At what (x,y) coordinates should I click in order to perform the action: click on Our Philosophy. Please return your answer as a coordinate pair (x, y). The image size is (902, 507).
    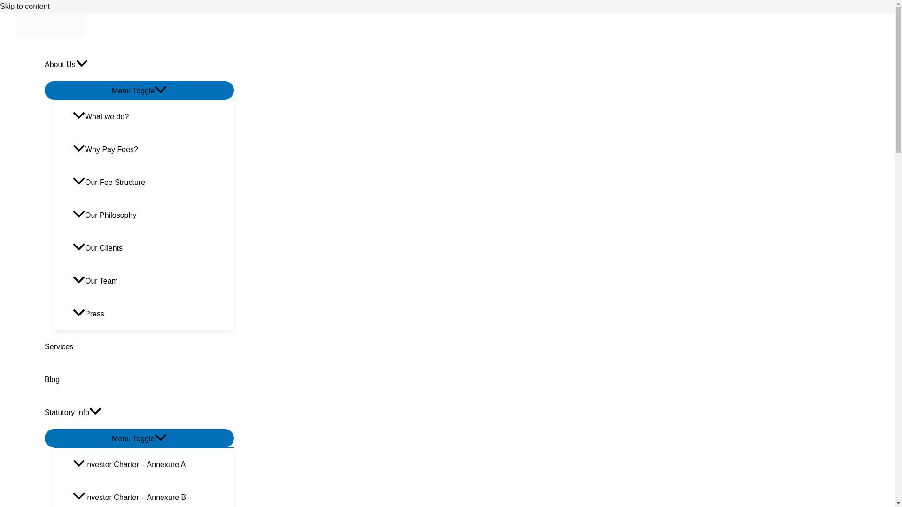
    Looking at the image, I should click on (153, 215).